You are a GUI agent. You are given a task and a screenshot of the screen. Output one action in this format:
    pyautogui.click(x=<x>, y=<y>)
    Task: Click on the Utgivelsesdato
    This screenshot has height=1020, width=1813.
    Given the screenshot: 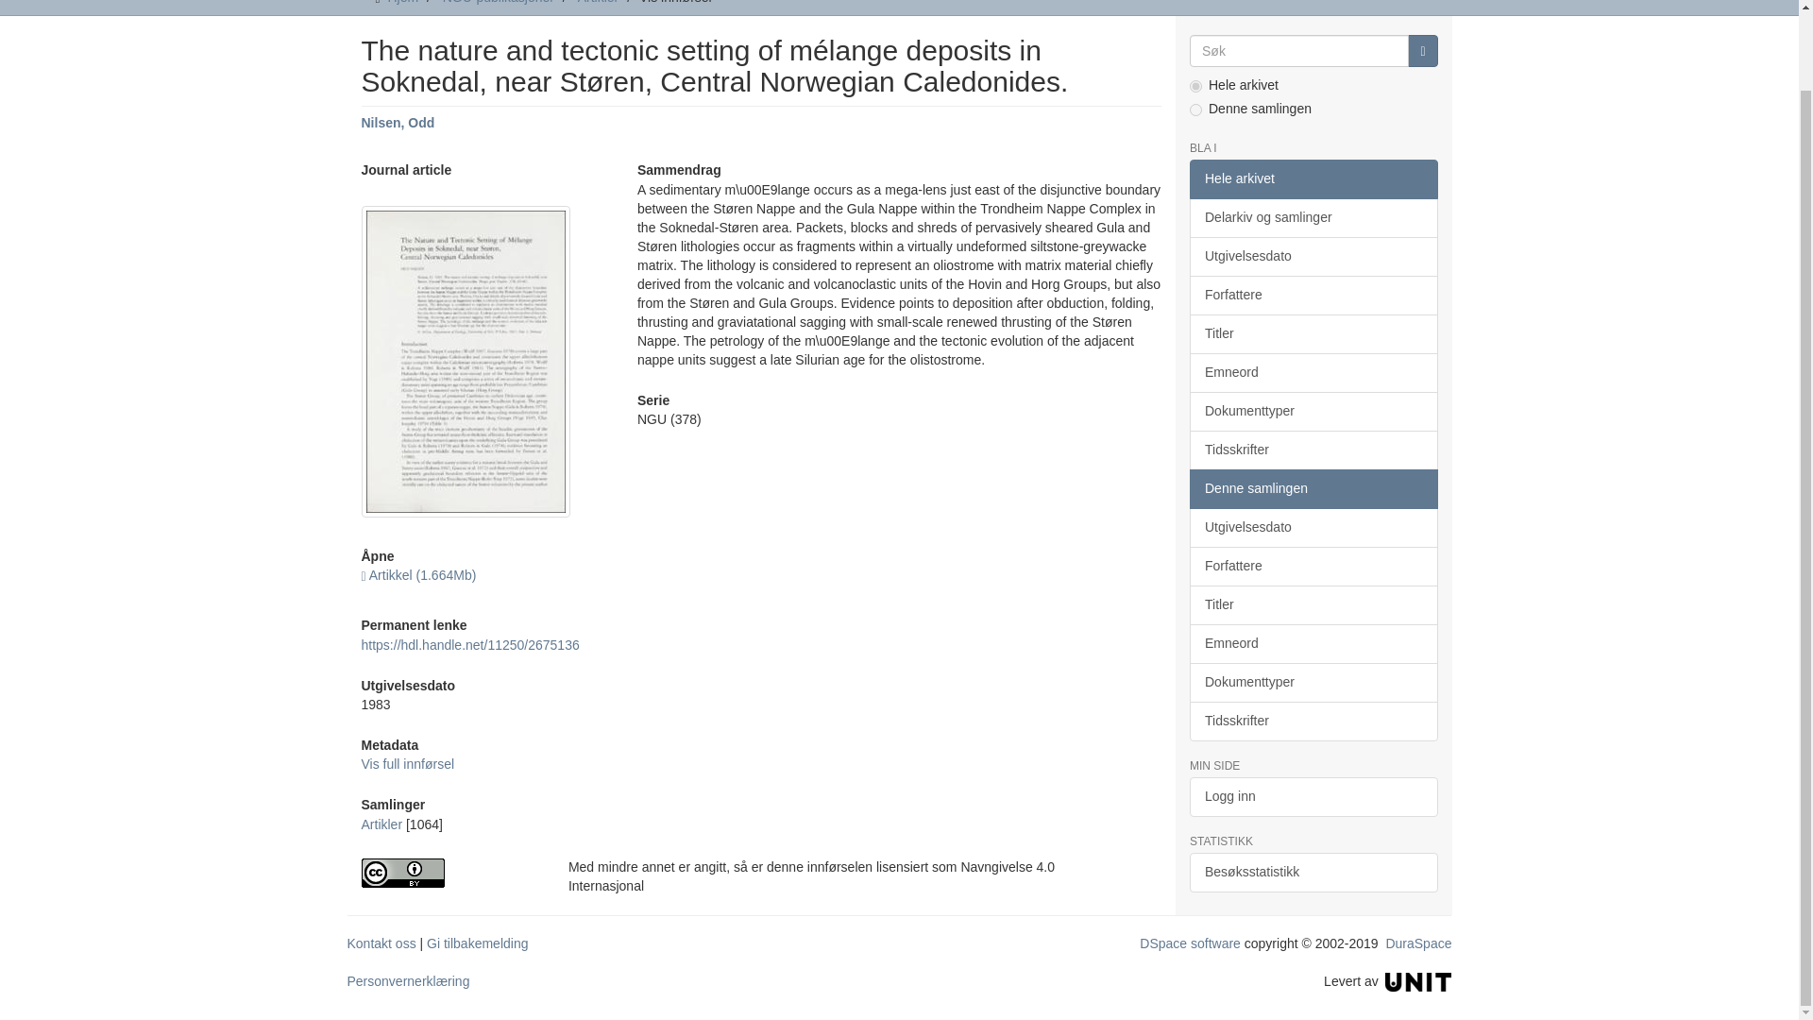 What is the action you would take?
    pyautogui.click(x=1313, y=256)
    